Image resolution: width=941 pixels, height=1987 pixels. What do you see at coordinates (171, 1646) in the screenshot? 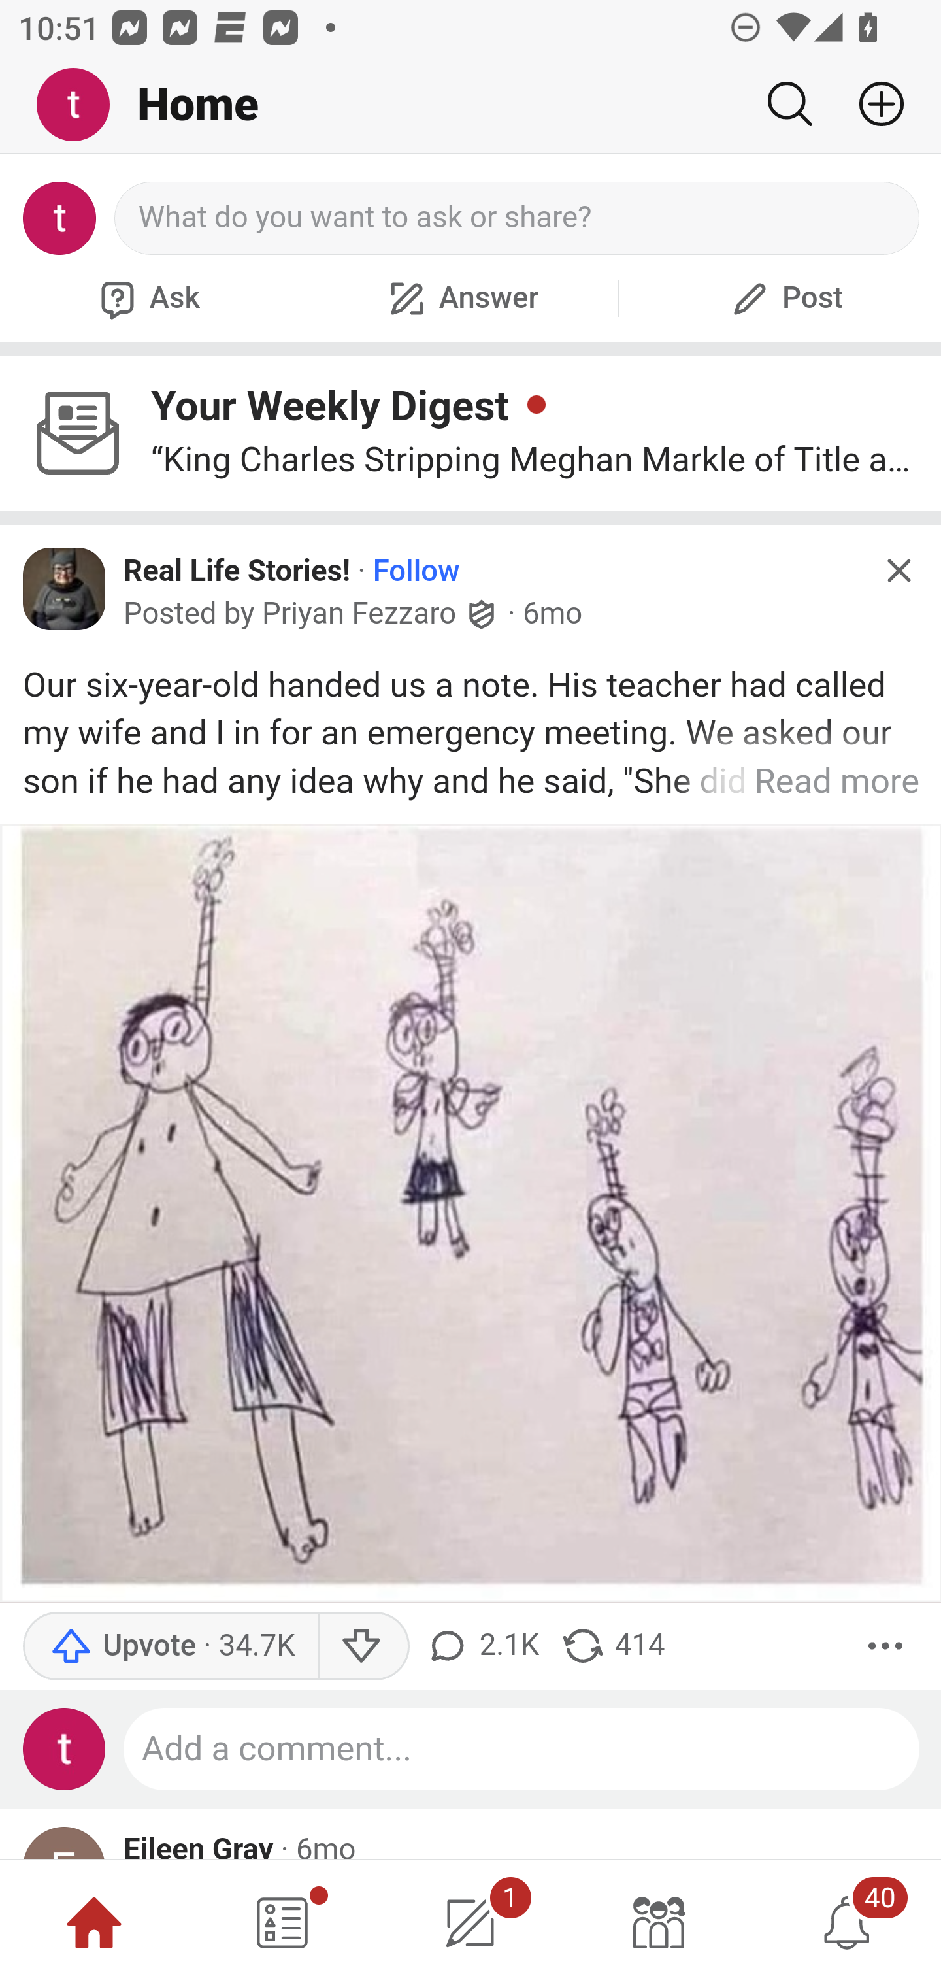
I see `Upvote` at bounding box center [171, 1646].